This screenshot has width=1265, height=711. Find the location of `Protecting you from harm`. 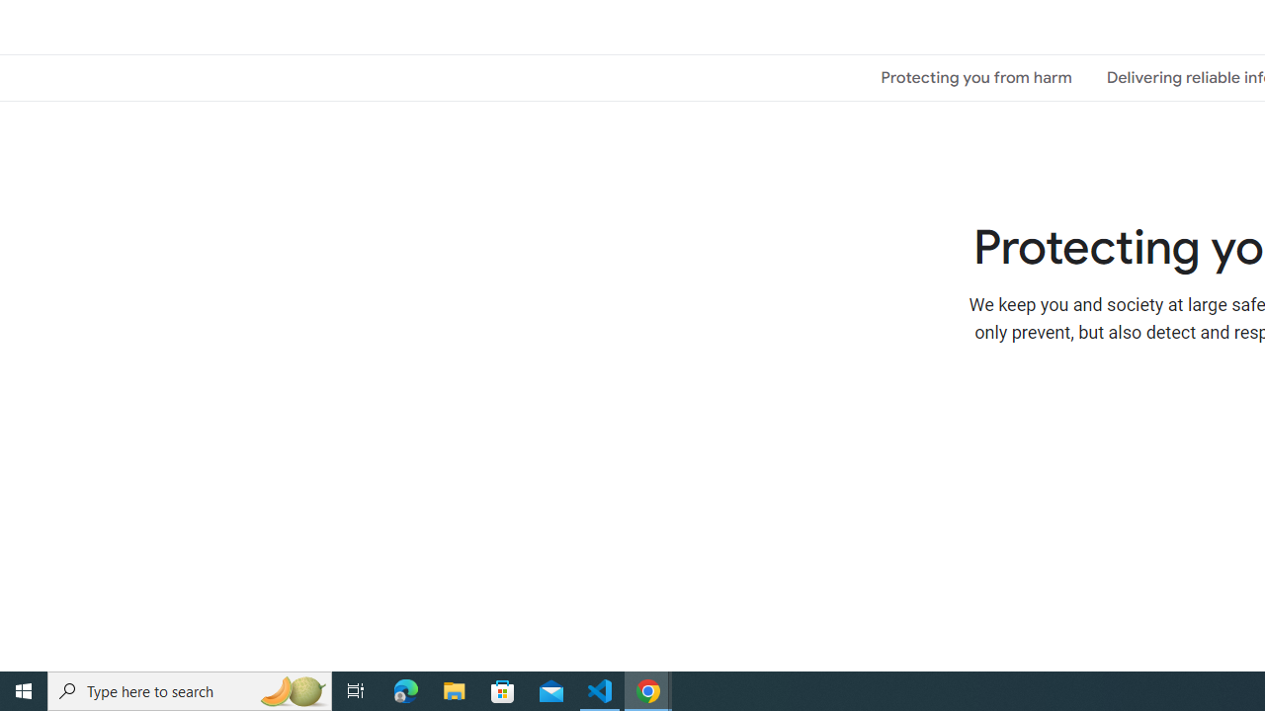

Protecting you from harm is located at coordinates (976, 77).